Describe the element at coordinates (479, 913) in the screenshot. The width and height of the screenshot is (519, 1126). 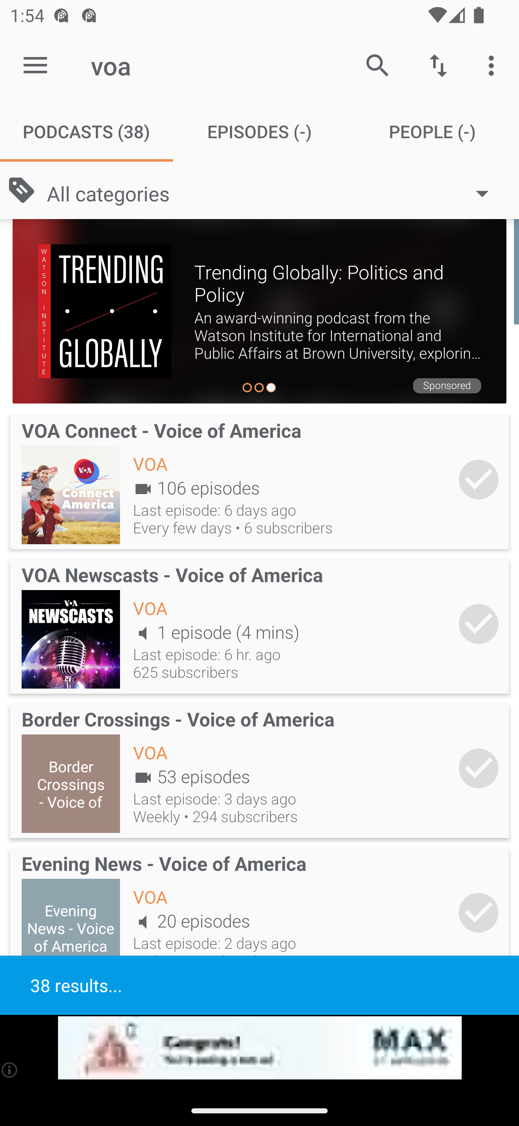
I see `Add` at that location.